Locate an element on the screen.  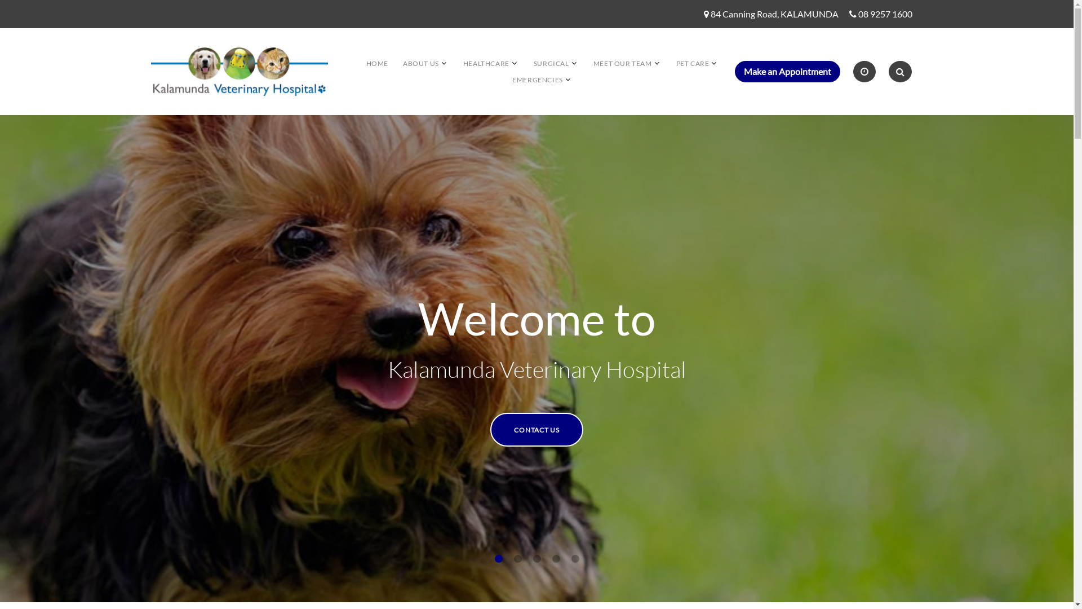
EMERGENCIES is located at coordinates (538, 80).